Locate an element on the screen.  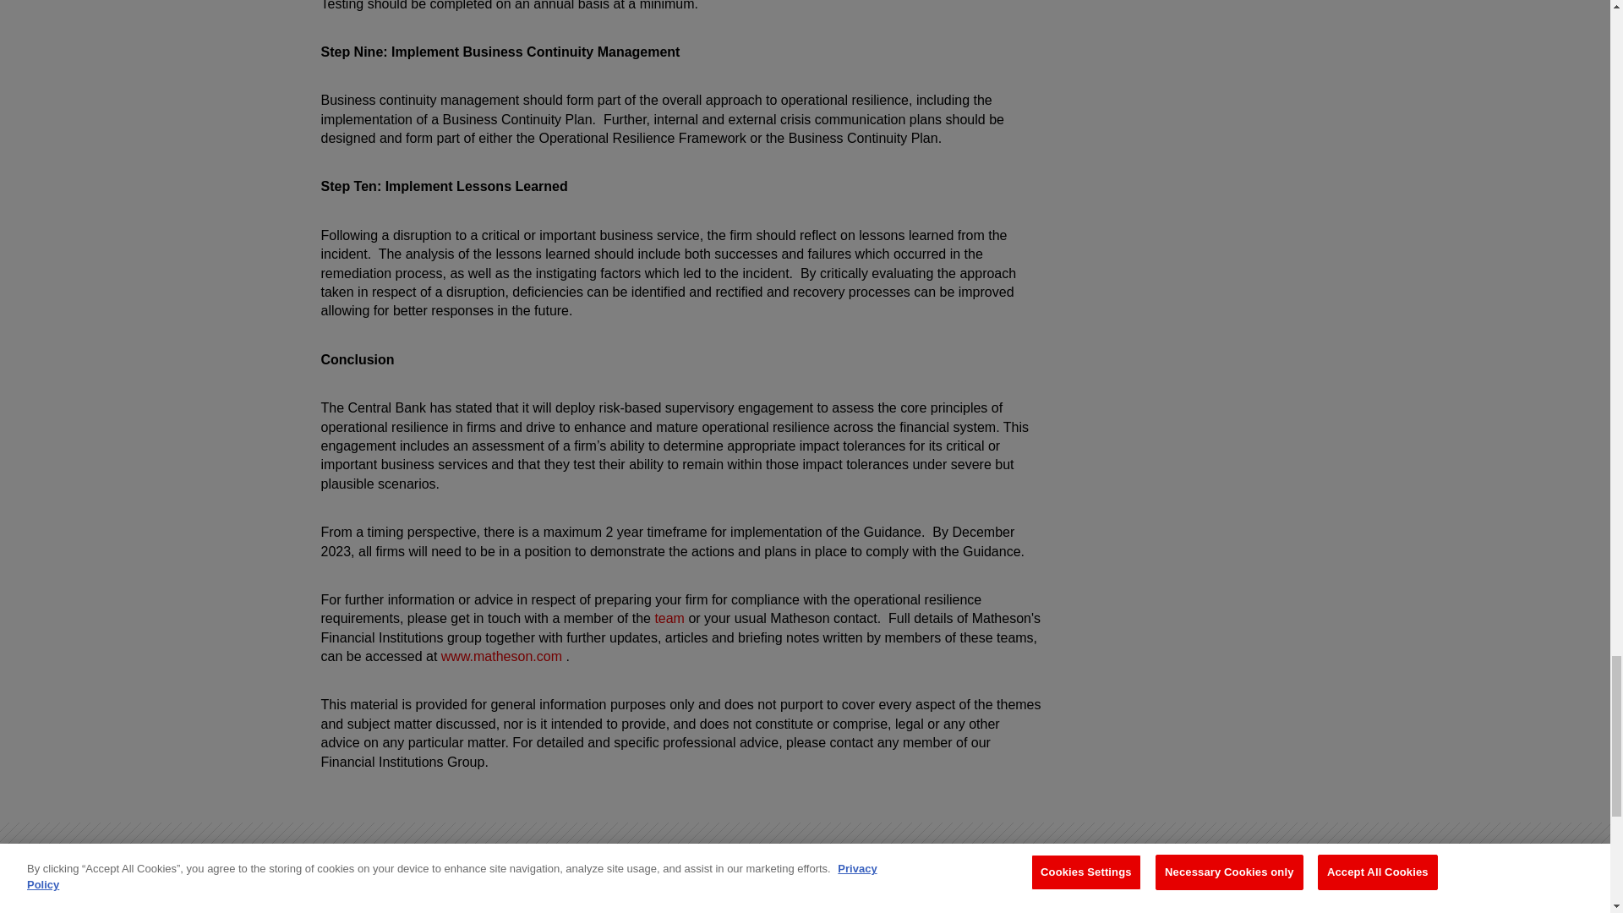
team is located at coordinates (669, 617).